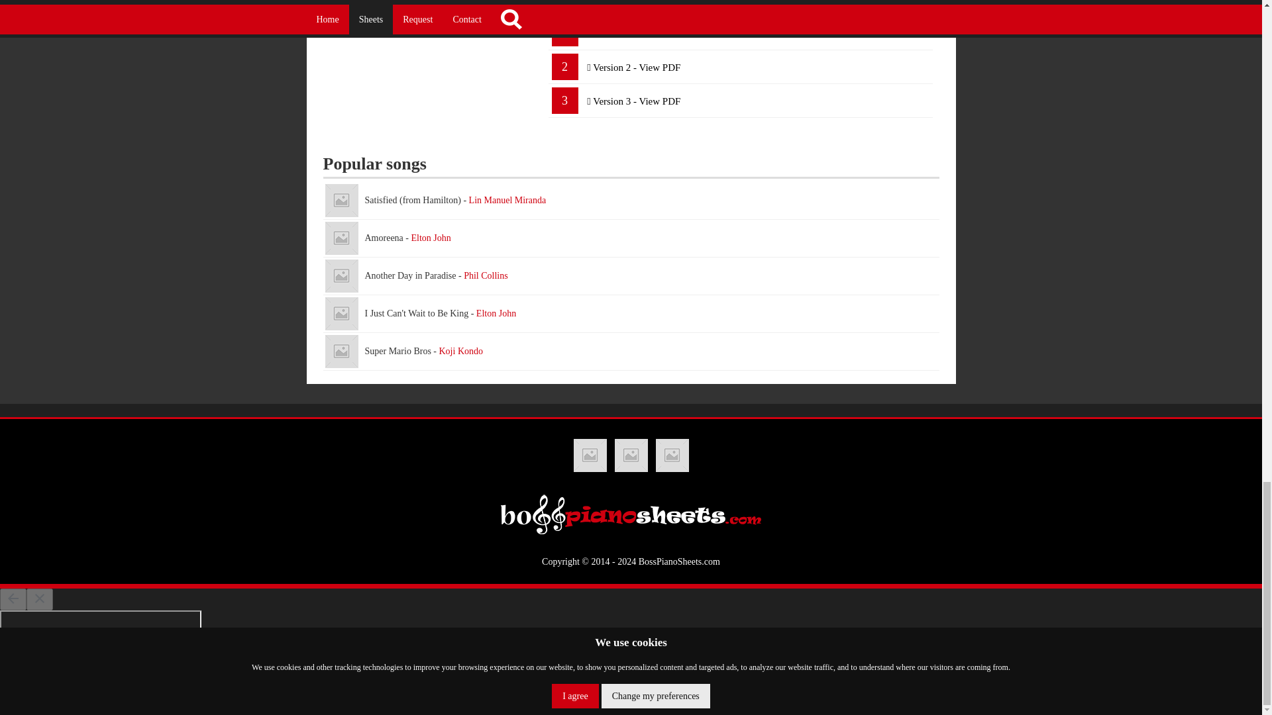  I want to click on BossPianoSheets.com, so click(678, 561).